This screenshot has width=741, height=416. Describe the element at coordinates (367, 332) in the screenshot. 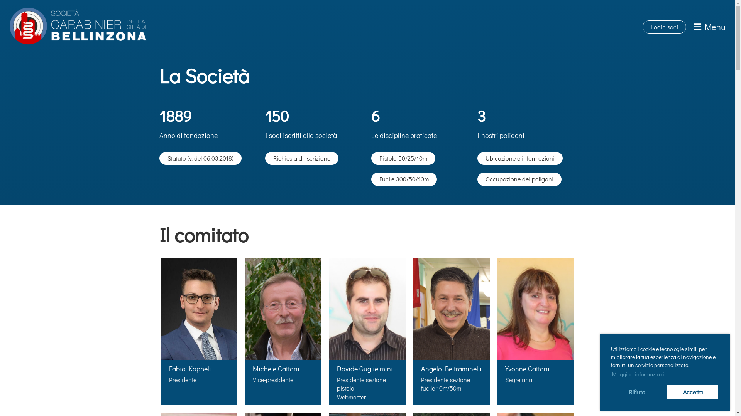

I see `Davide Guglielmini
Presidente sezione pistola
Webmaster` at that location.